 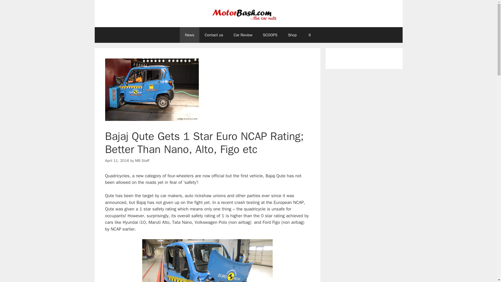 I want to click on View all posts by MB Staff, so click(x=142, y=160).